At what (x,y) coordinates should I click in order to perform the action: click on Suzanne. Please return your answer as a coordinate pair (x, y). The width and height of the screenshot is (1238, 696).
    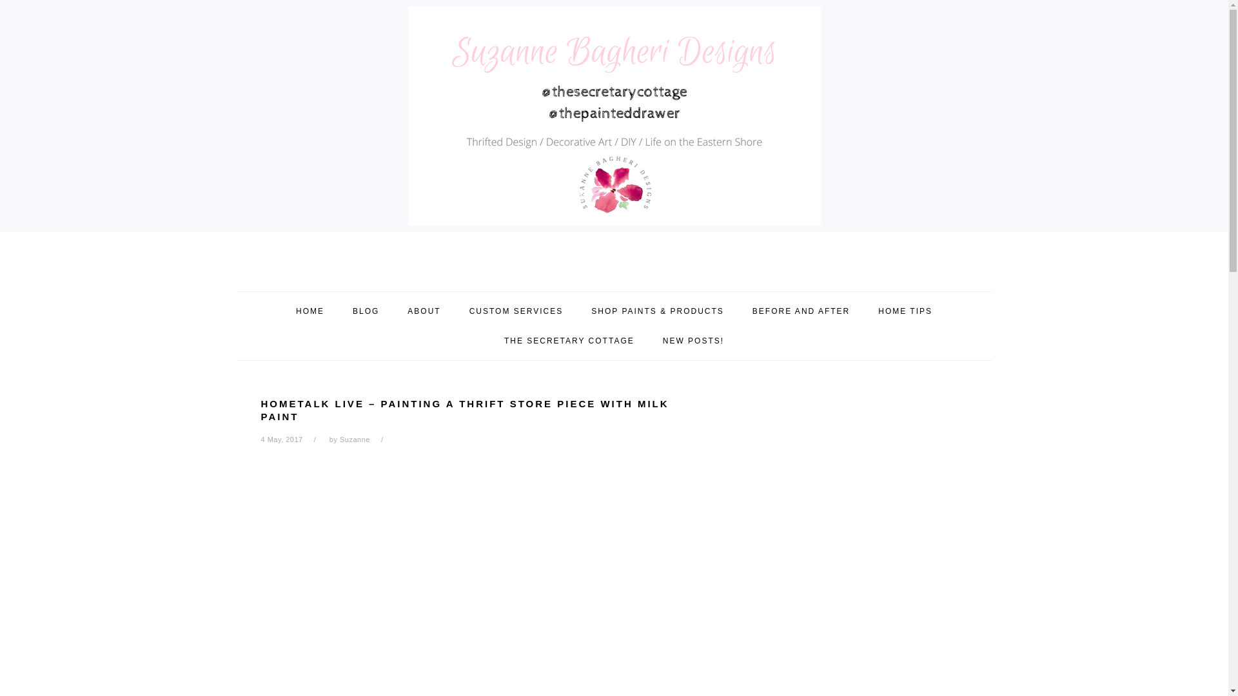
    Looking at the image, I should click on (355, 440).